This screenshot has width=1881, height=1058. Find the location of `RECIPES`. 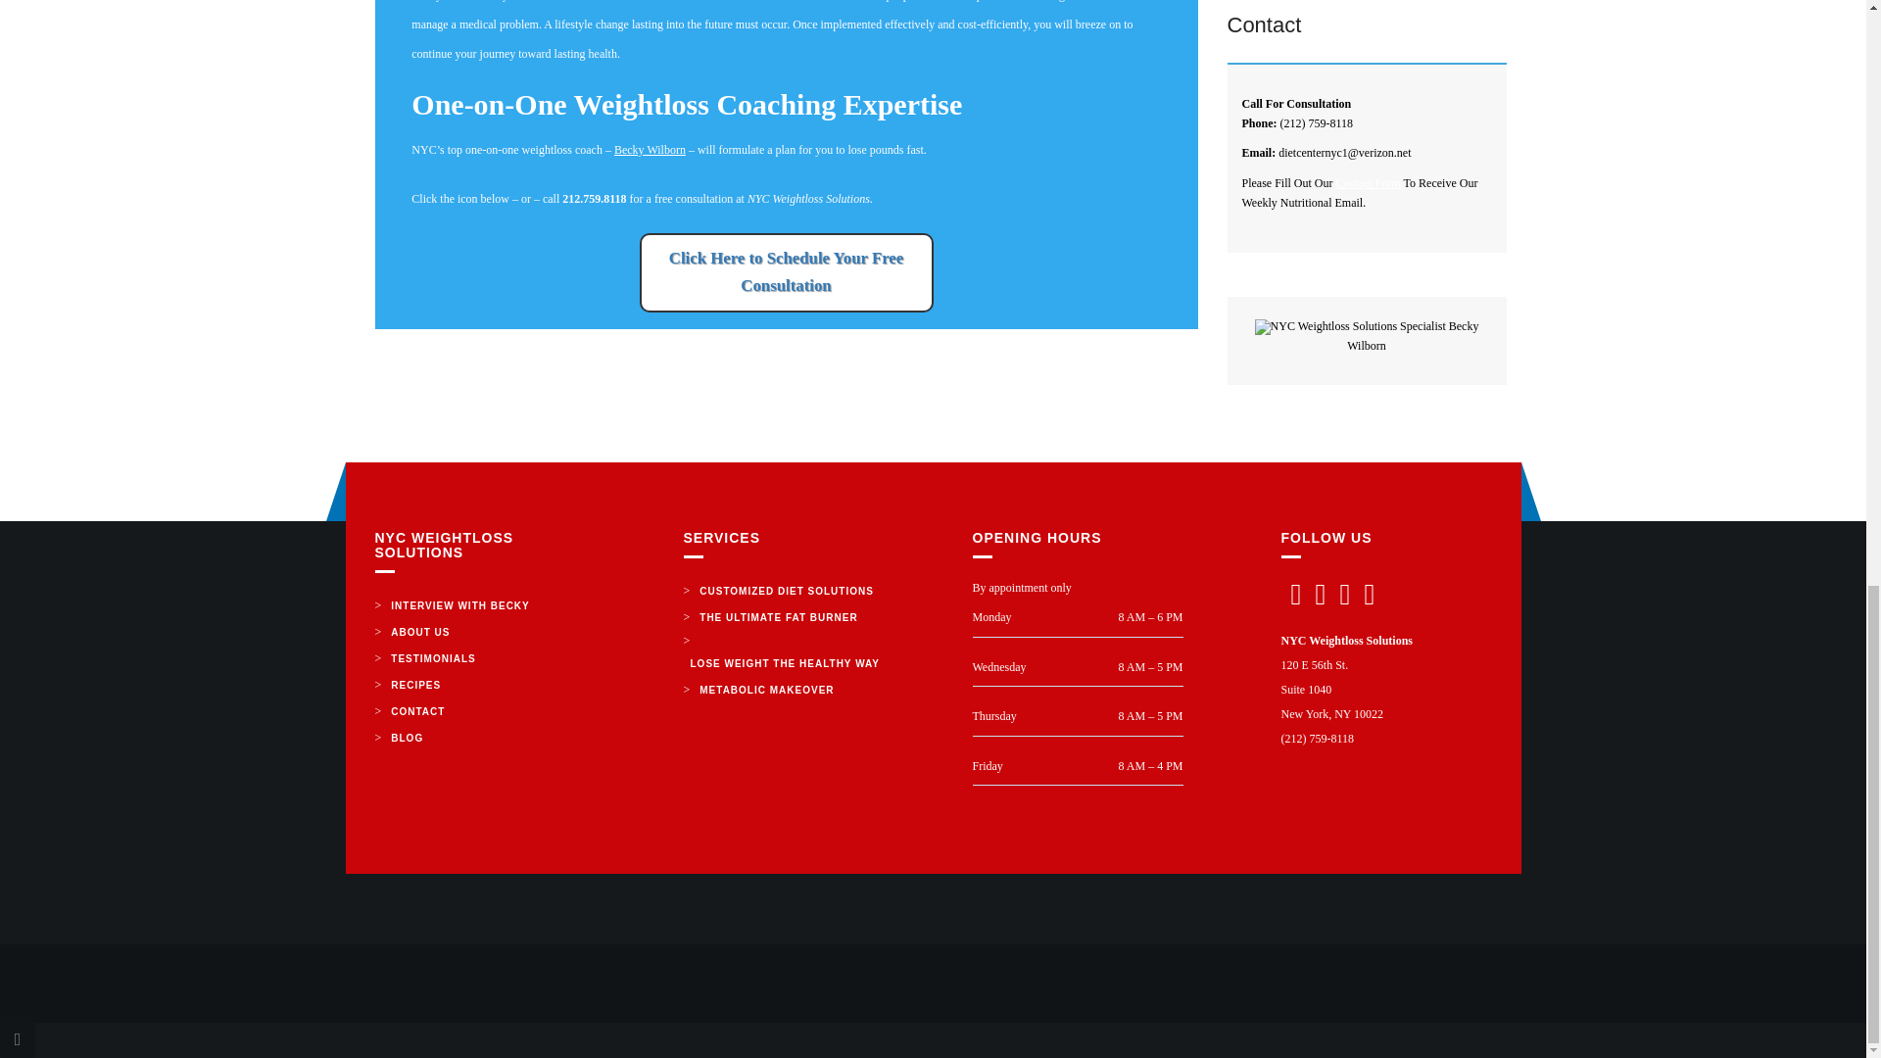

RECIPES is located at coordinates (415, 684).